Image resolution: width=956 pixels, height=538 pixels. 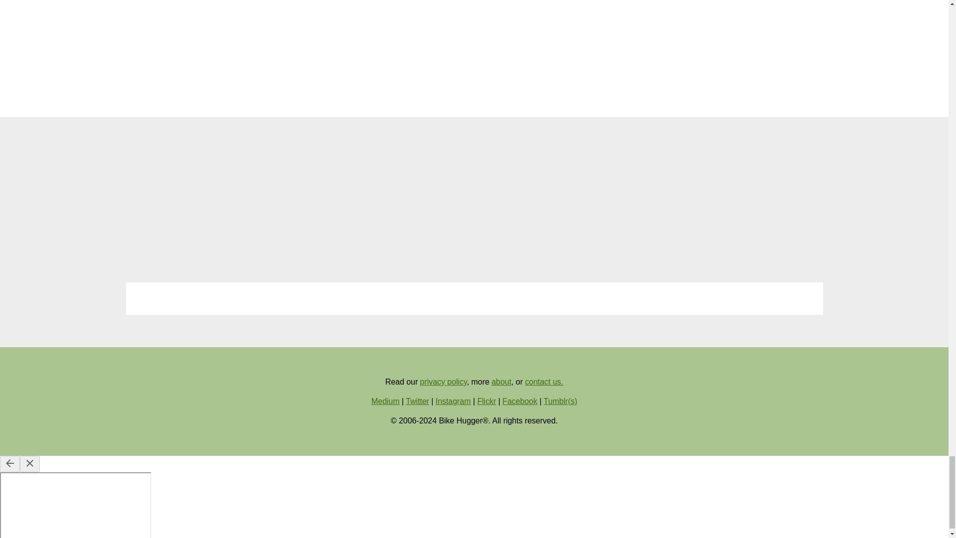 What do you see at coordinates (501, 382) in the screenshot?
I see `about` at bounding box center [501, 382].